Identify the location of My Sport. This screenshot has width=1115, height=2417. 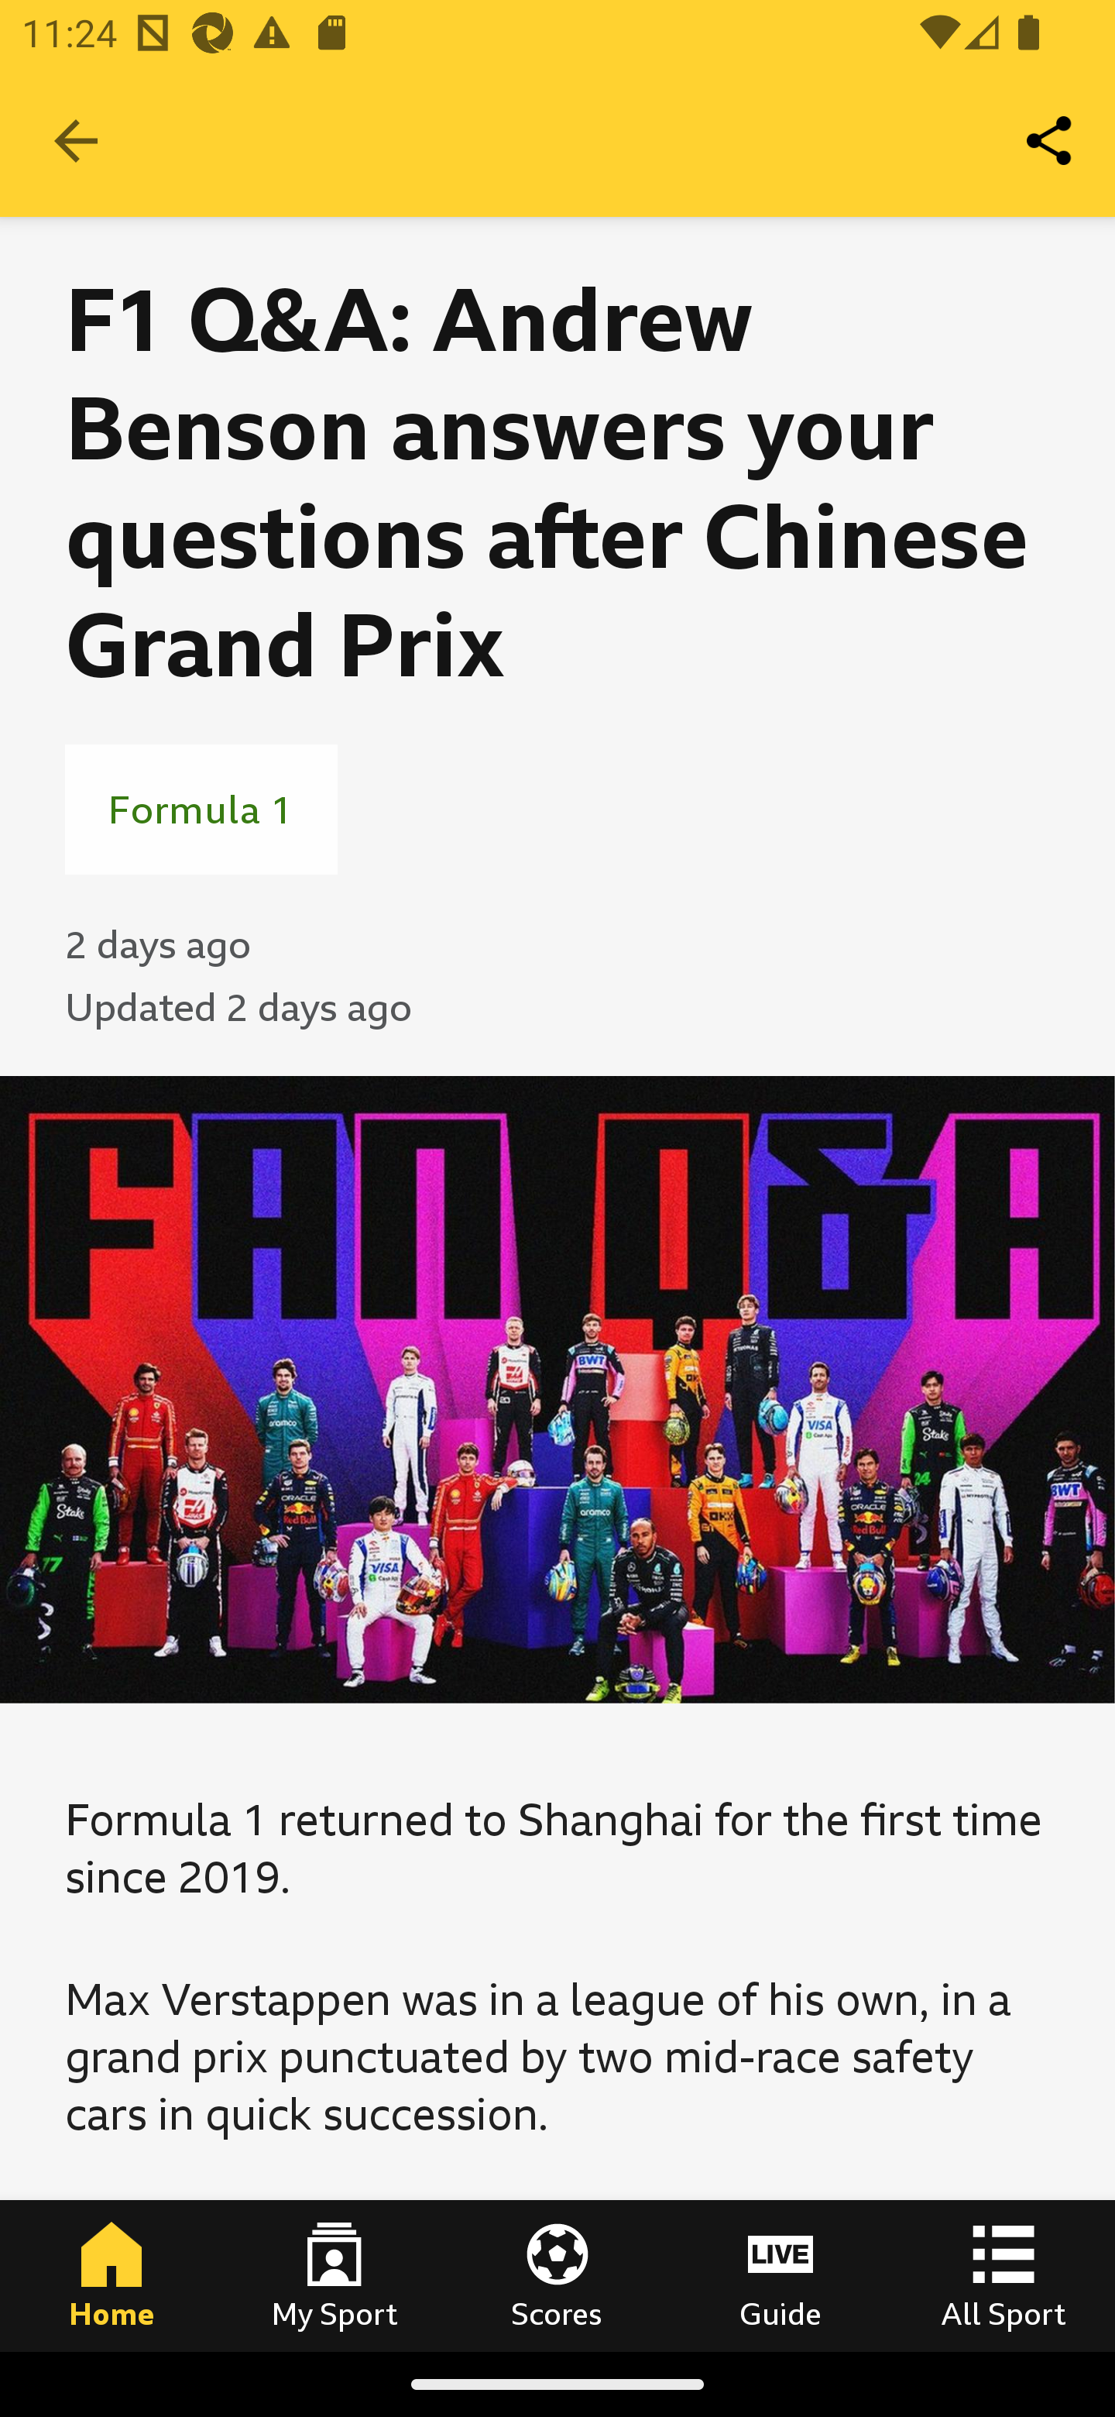
(334, 2275).